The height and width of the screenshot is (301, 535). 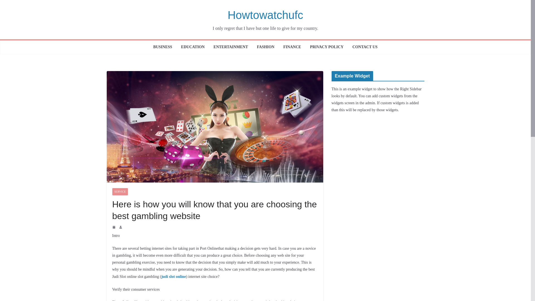 What do you see at coordinates (174, 276) in the screenshot?
I see `judi slot online` at bounding box center [174, 276].